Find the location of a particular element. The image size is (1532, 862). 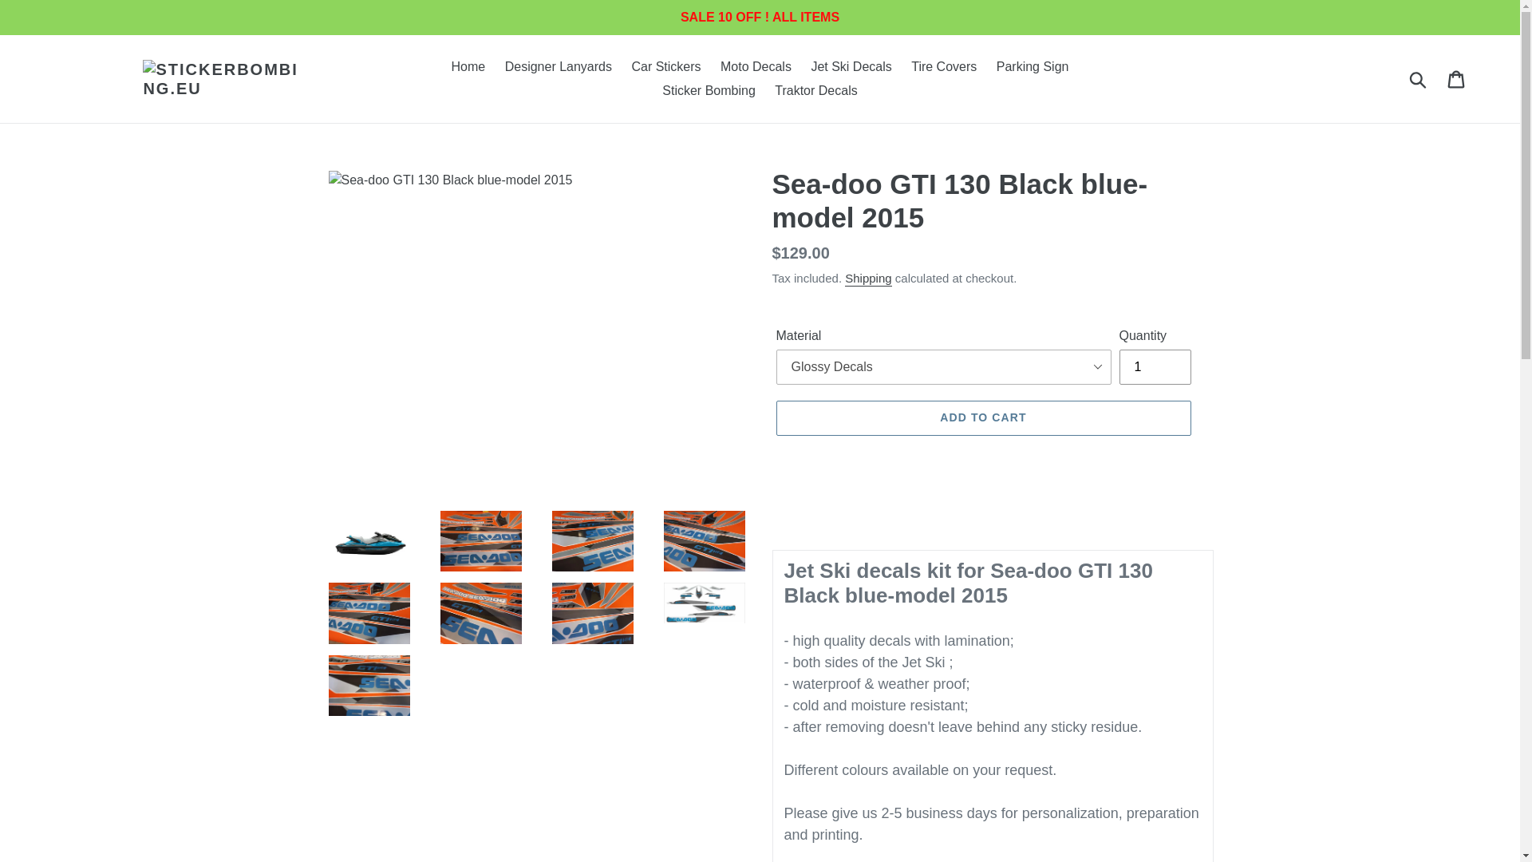

Jet Ski Decals is located at coordinates (851, 67).